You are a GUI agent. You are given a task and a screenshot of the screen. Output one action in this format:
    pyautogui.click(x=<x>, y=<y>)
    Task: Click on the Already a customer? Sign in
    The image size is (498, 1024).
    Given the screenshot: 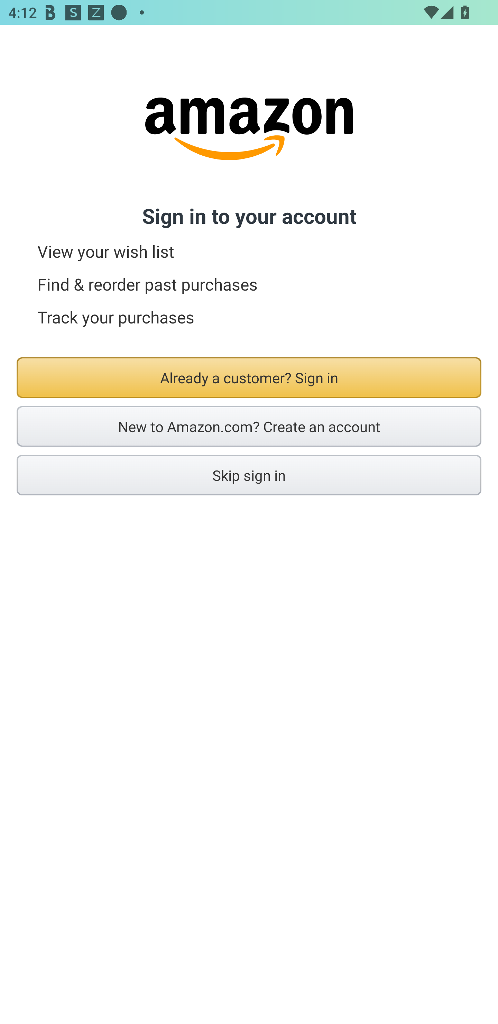 What is the action you would take?
    pyautogui.click(x=249, y=378)
    